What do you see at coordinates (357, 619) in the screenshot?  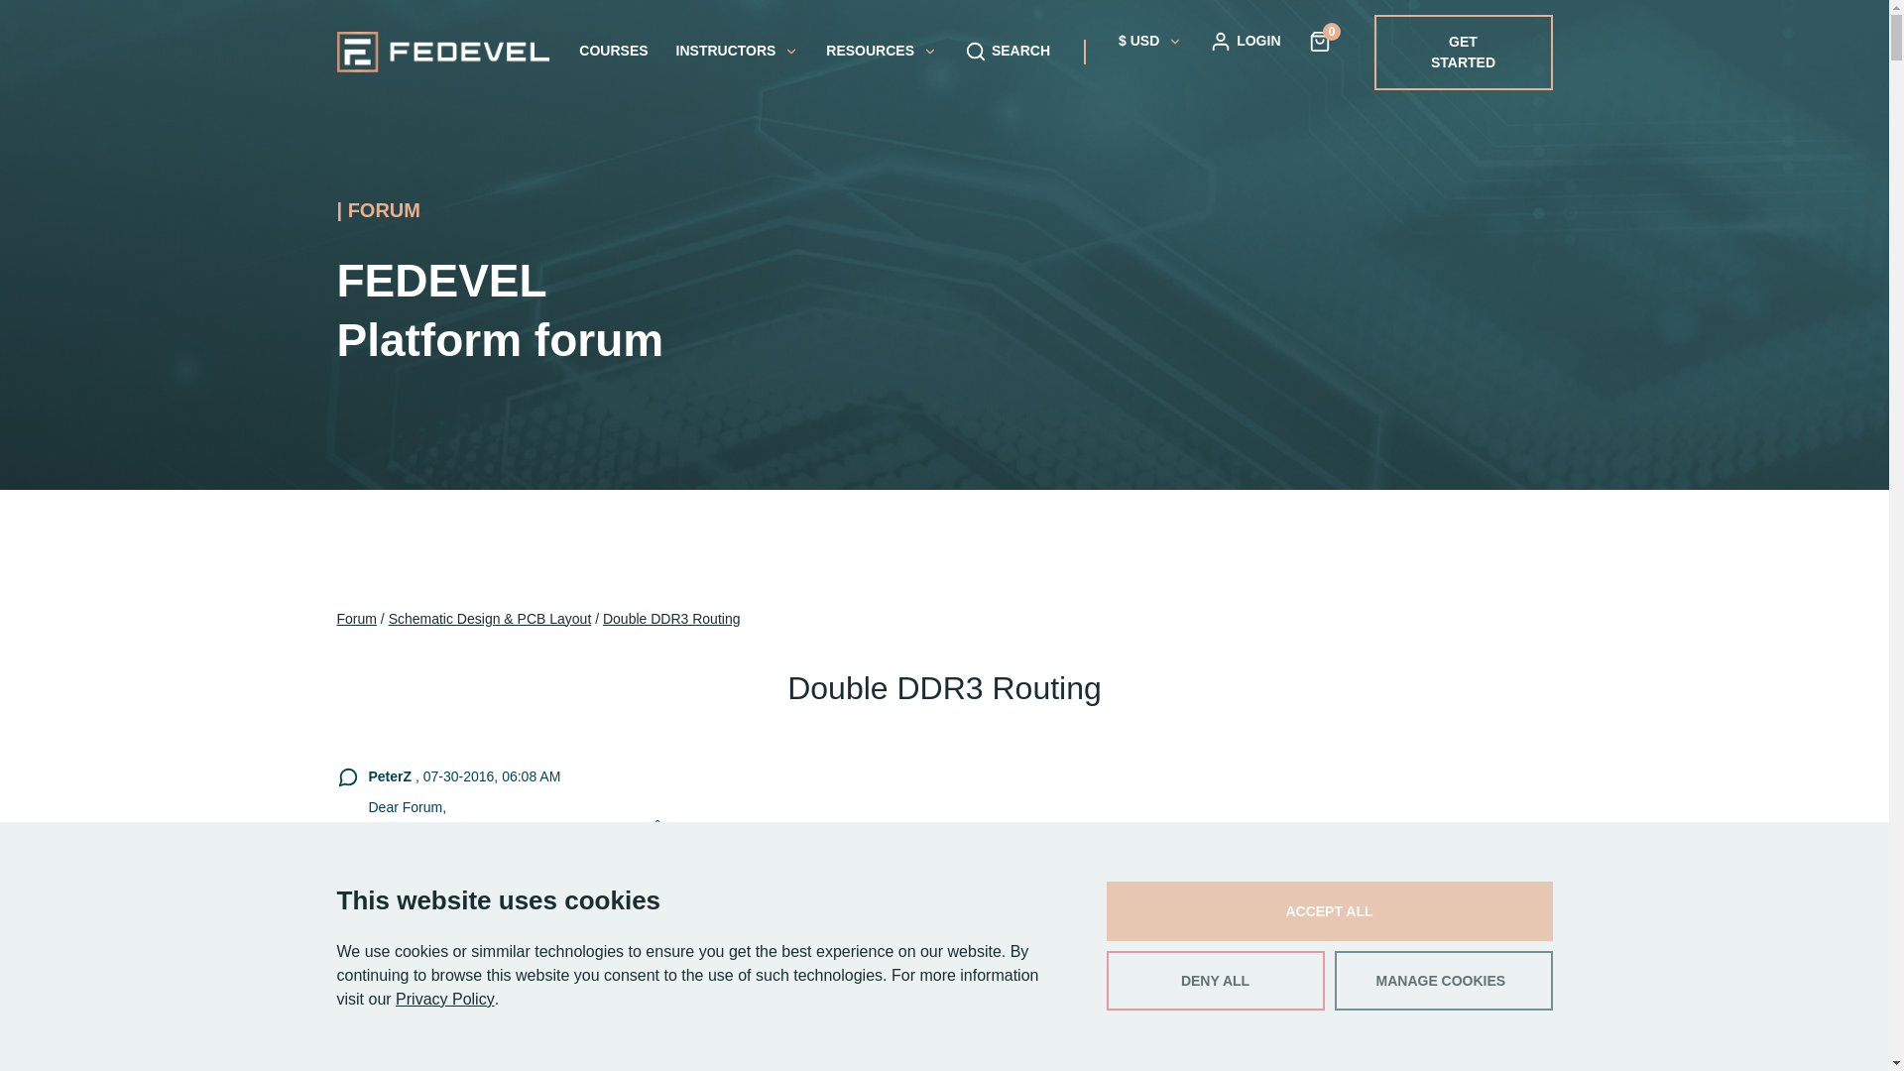 I see `Forum` at bounding box center [357, 619].